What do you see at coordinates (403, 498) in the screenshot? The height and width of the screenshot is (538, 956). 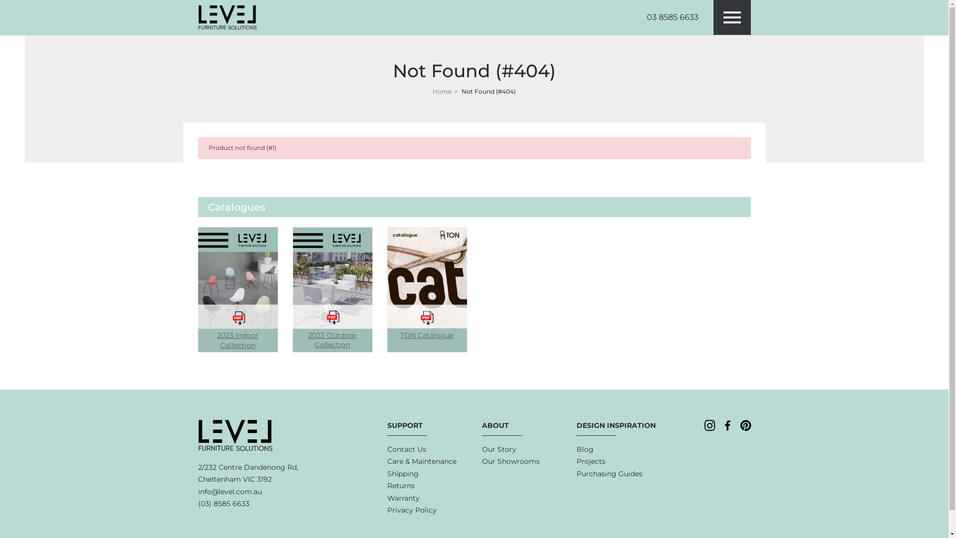 I see `Warranty` at bounding box center [403, 498].